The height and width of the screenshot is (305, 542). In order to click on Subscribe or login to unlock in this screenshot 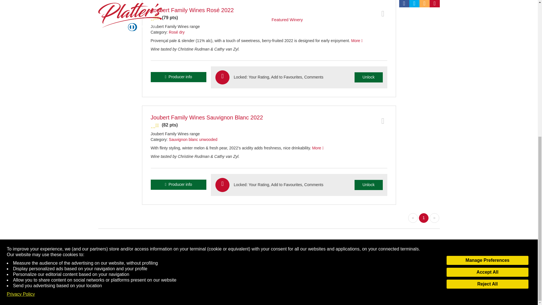, I will do `click(368, 185)`.